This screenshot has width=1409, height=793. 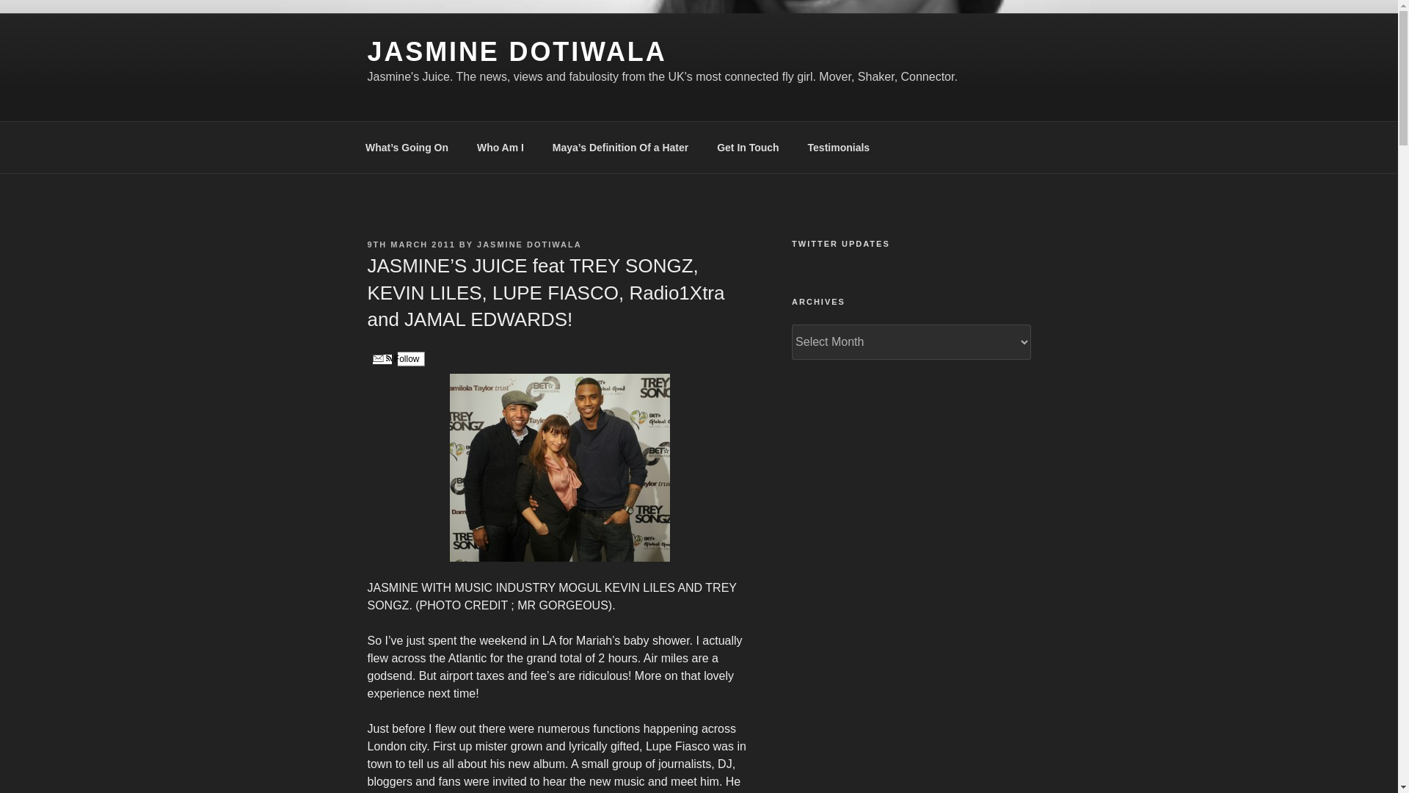 I want to click on Email, RSS, so click(x=382, y=358).